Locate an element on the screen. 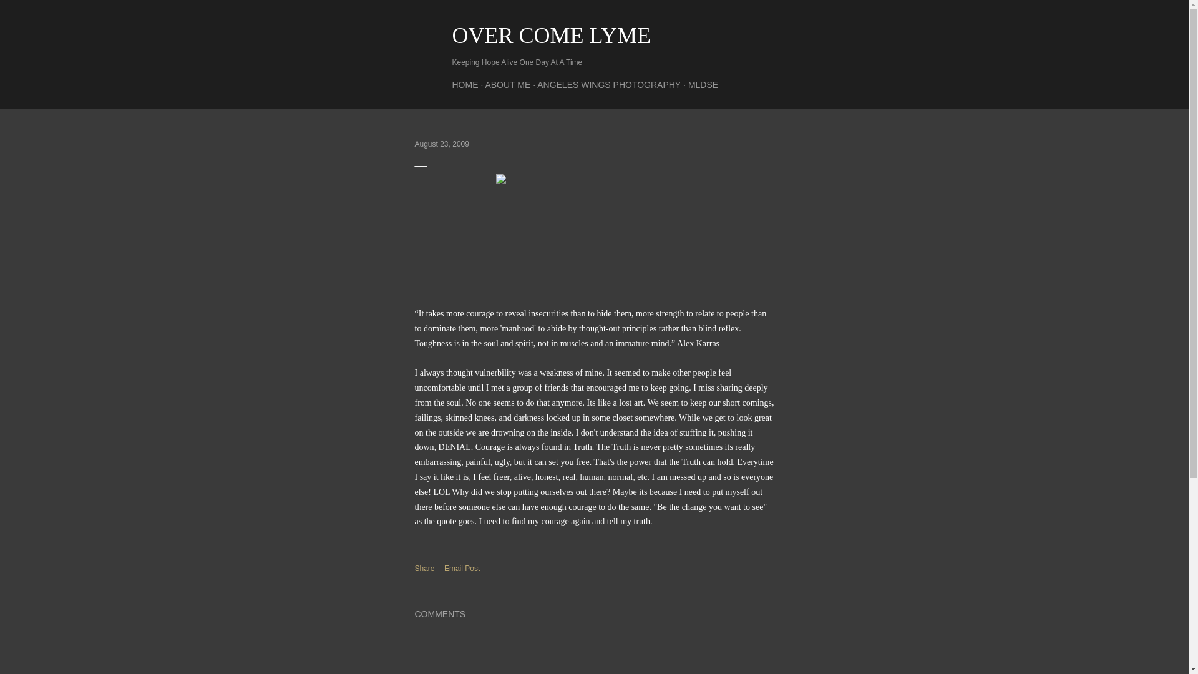 This screenshot has height=674, width=1198. permanent link is located at coordinates (441, 144).